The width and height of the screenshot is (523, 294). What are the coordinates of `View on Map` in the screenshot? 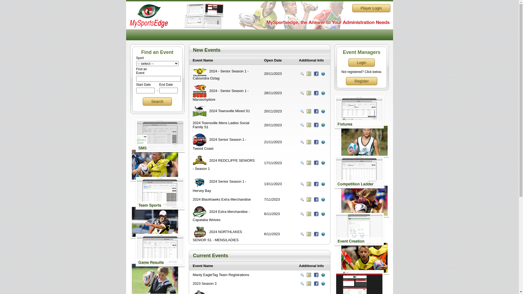 It's located at (309, 74).